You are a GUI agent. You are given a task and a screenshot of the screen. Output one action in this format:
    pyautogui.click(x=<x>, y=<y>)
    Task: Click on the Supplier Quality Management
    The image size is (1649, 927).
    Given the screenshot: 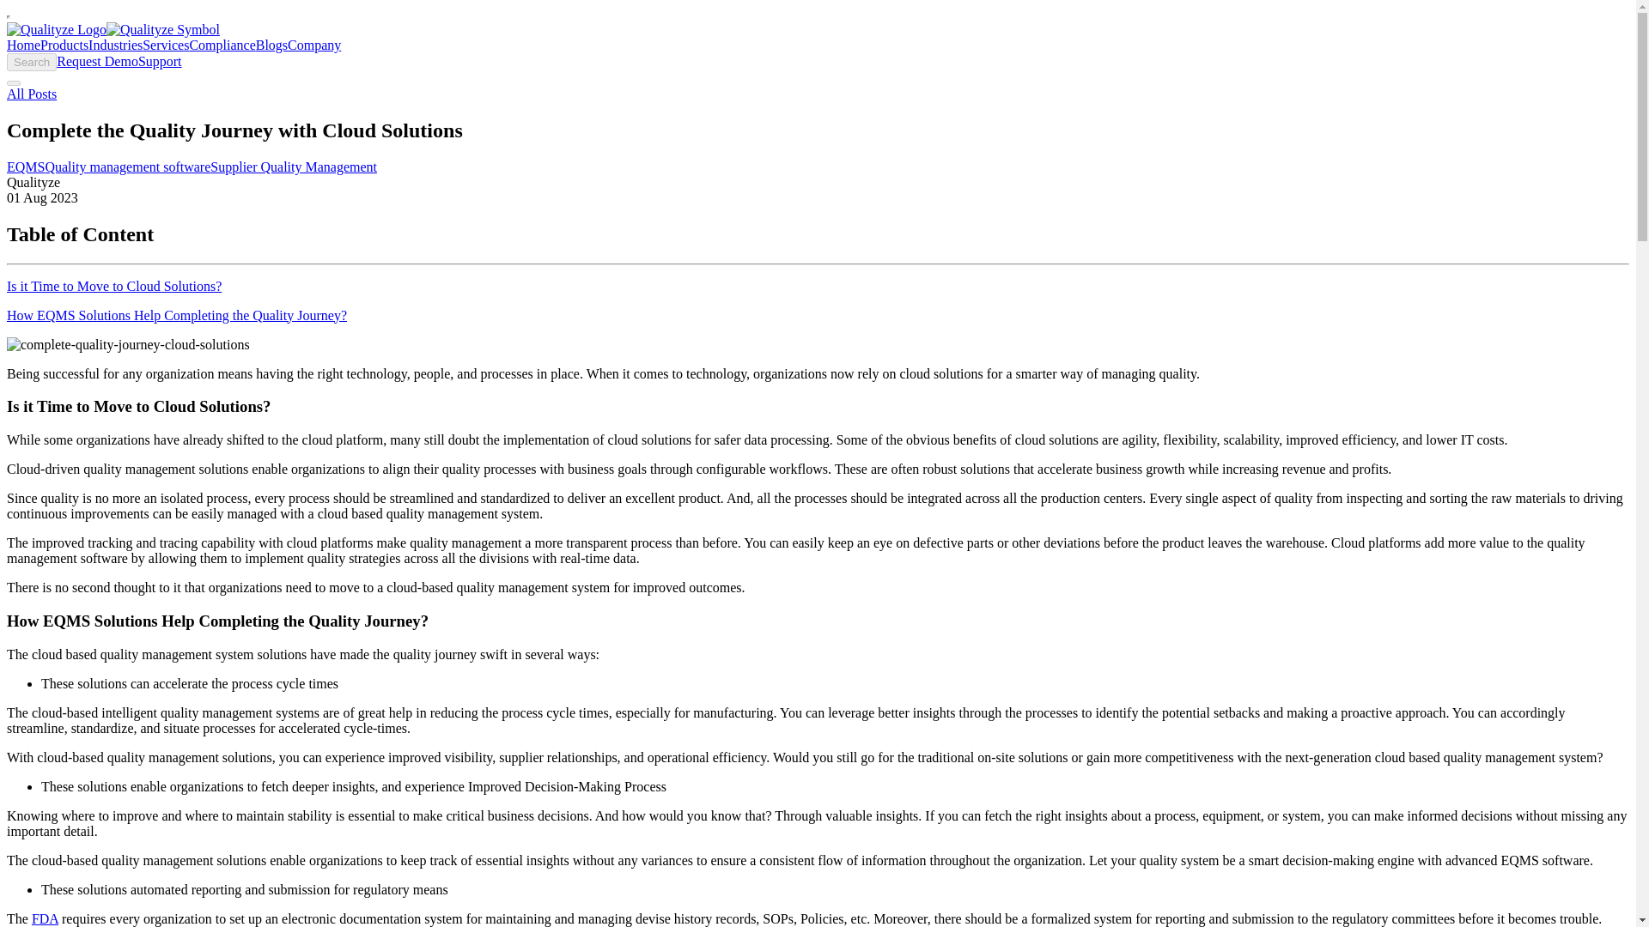 What is the action you would take?
    pyautogui.click(x=294, y=167)
    